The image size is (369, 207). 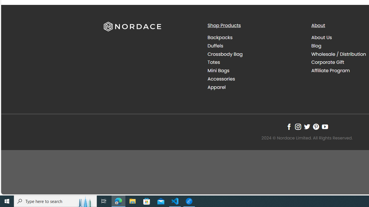 I want to click on Follow on YouTube, so click(x=325, y=126).